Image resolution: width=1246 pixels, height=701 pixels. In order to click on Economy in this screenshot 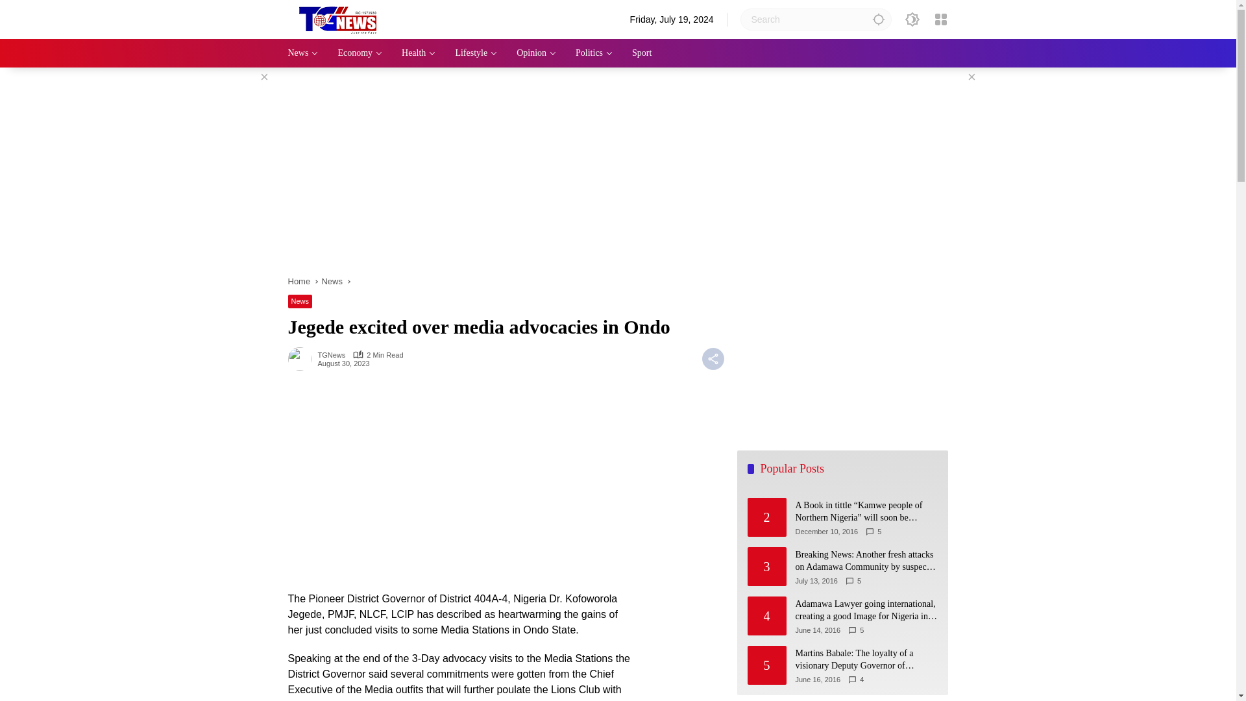, I will do `click(360, 53)`.